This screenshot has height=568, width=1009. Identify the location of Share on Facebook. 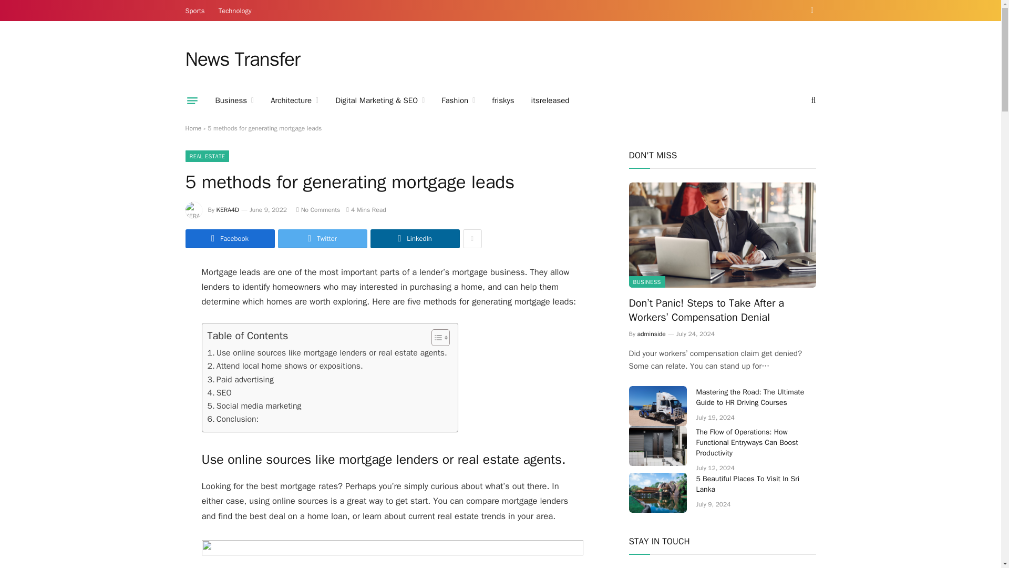
(229, 239).